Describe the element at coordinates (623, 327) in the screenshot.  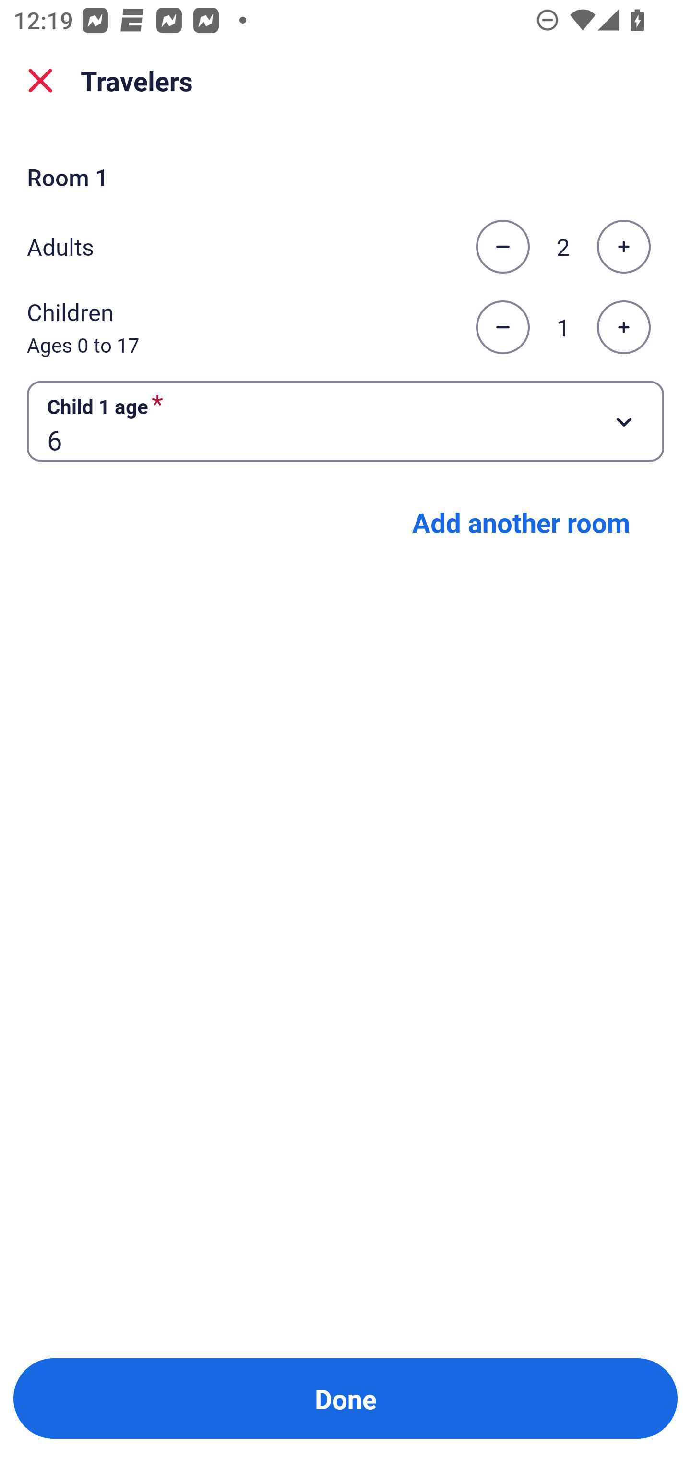
I see `Increase the number of children` at that location.